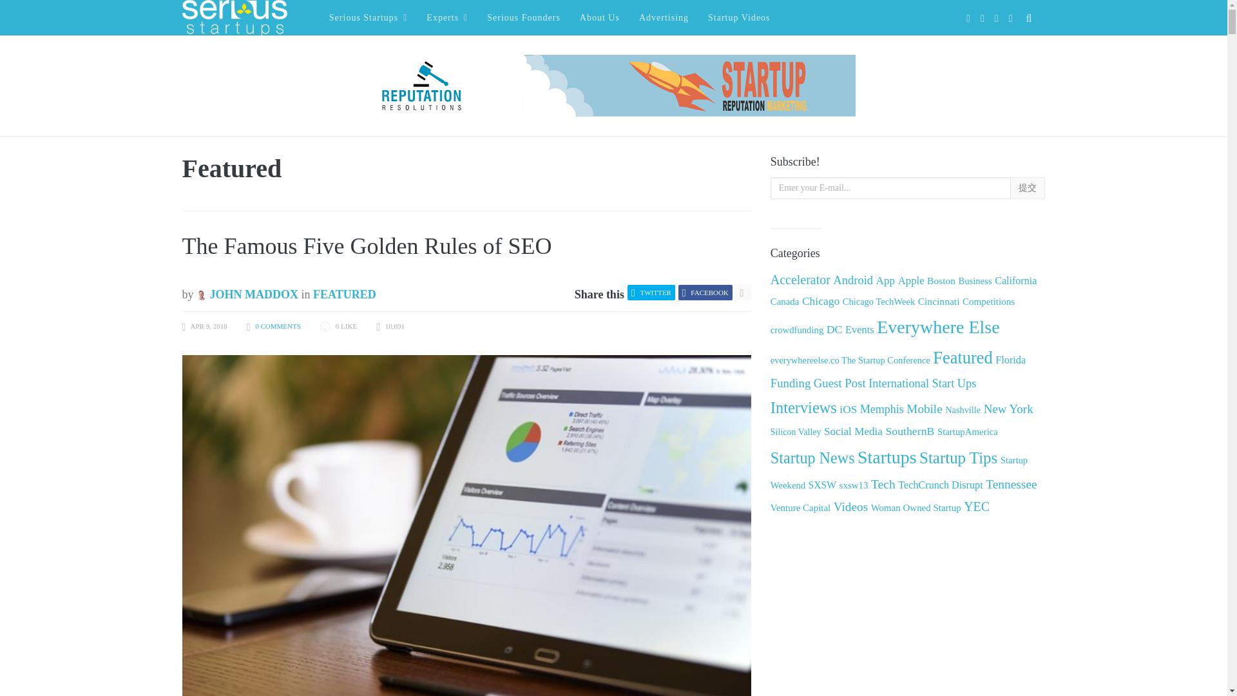  What do you see at coordinates (369, 18) in the screenshot?
I see `Serious Startups` at bounding box center [369, 18].